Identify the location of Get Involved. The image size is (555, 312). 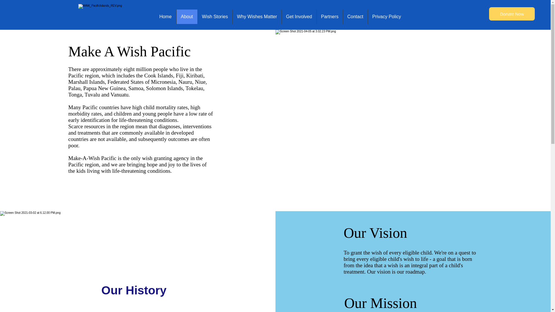
(299, 17).